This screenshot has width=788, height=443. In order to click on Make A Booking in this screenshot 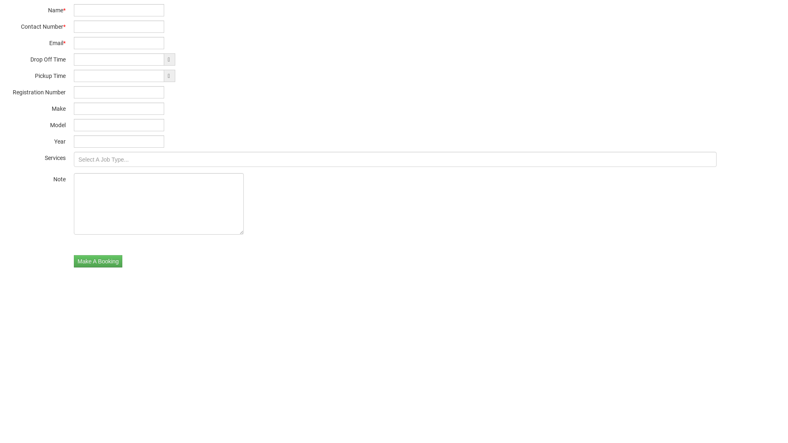, I will do `click(98, 261)`.